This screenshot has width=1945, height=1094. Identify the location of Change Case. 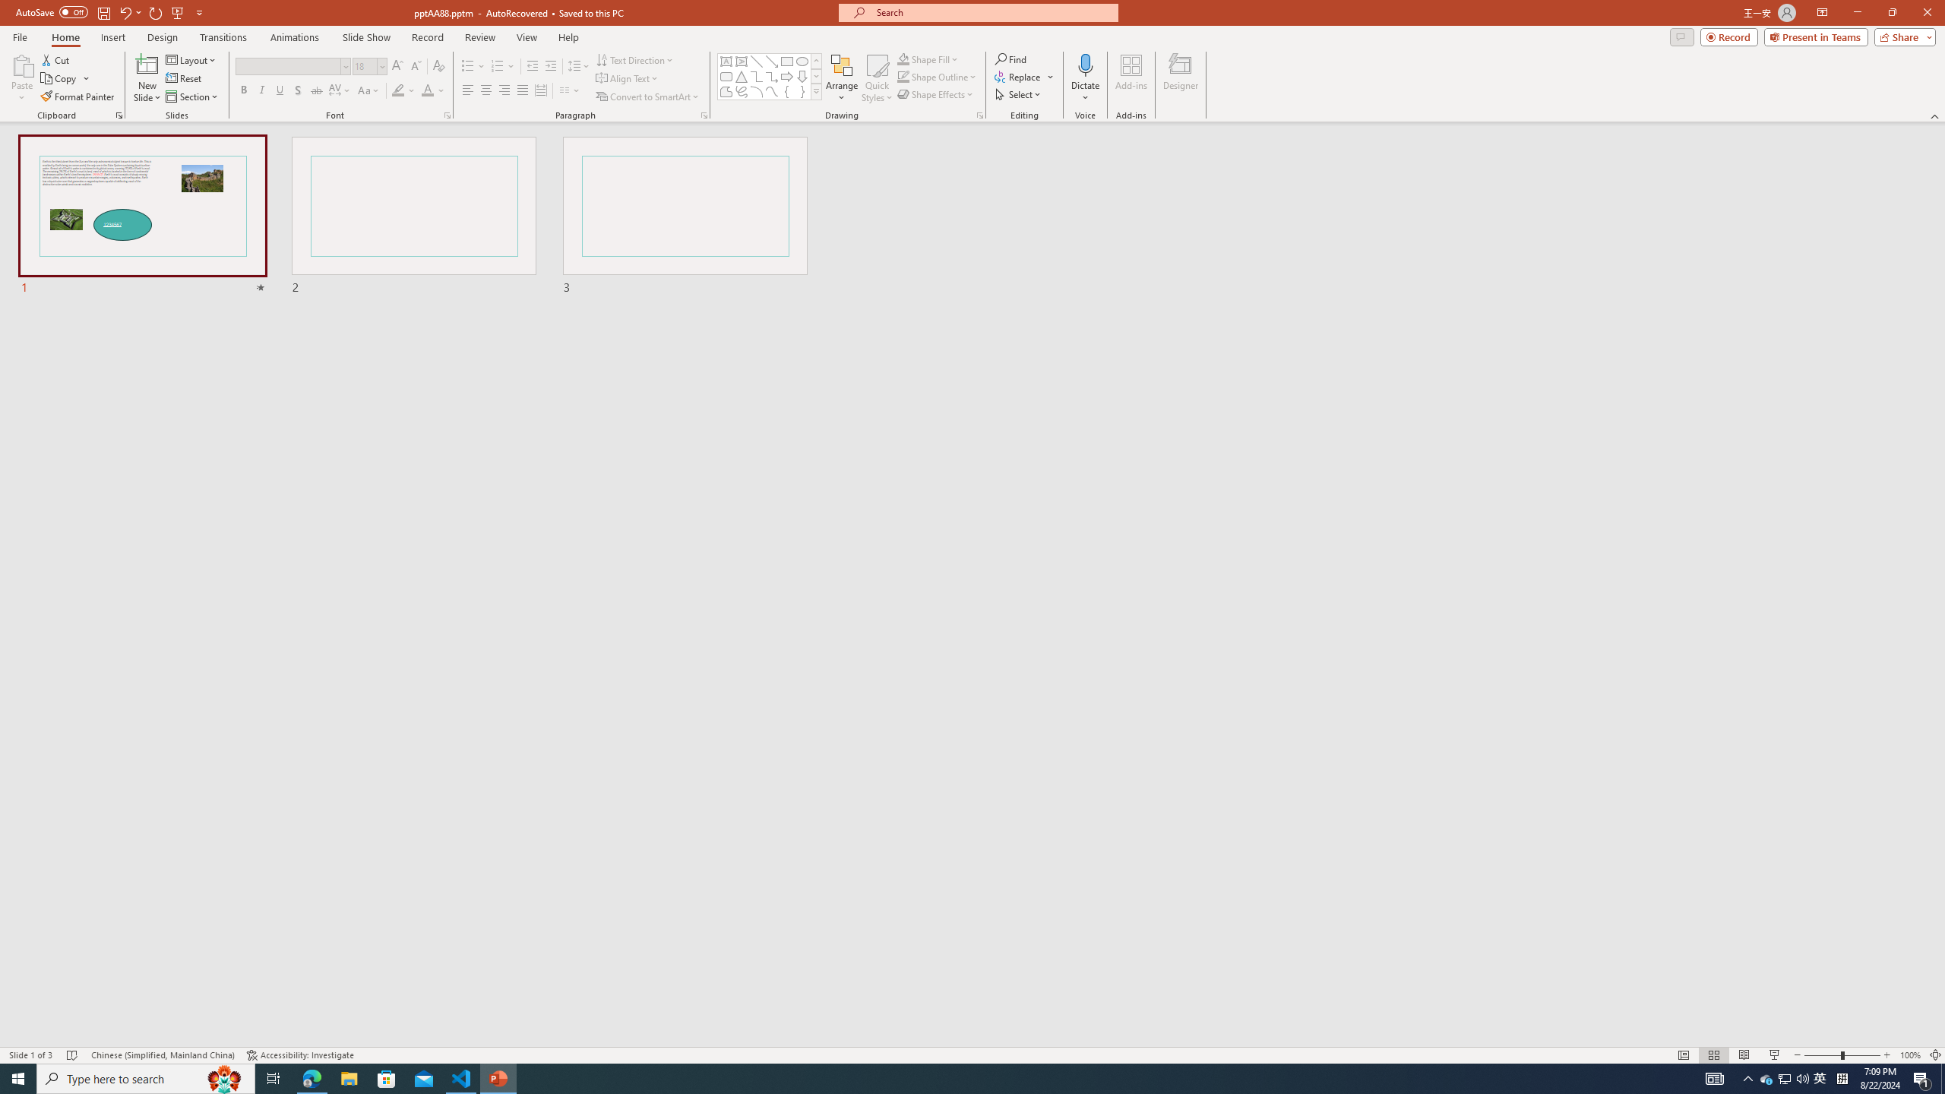
(369, 91).